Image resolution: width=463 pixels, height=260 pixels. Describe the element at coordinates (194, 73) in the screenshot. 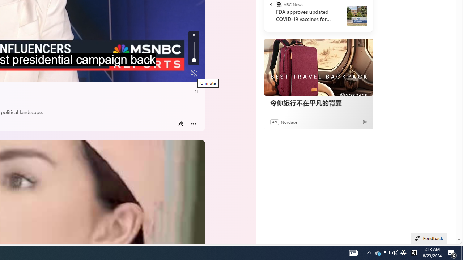

I see `Unmute` at that location.